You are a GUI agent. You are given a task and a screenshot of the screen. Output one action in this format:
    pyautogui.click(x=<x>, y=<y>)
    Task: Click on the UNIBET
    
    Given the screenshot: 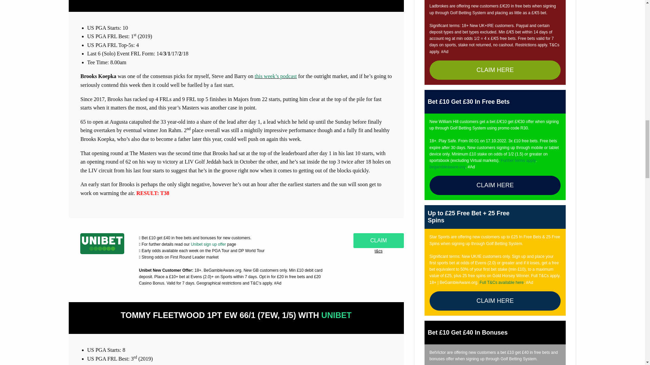 What is the action you would take?
    pyautogui.click(x=336, y=315)
    